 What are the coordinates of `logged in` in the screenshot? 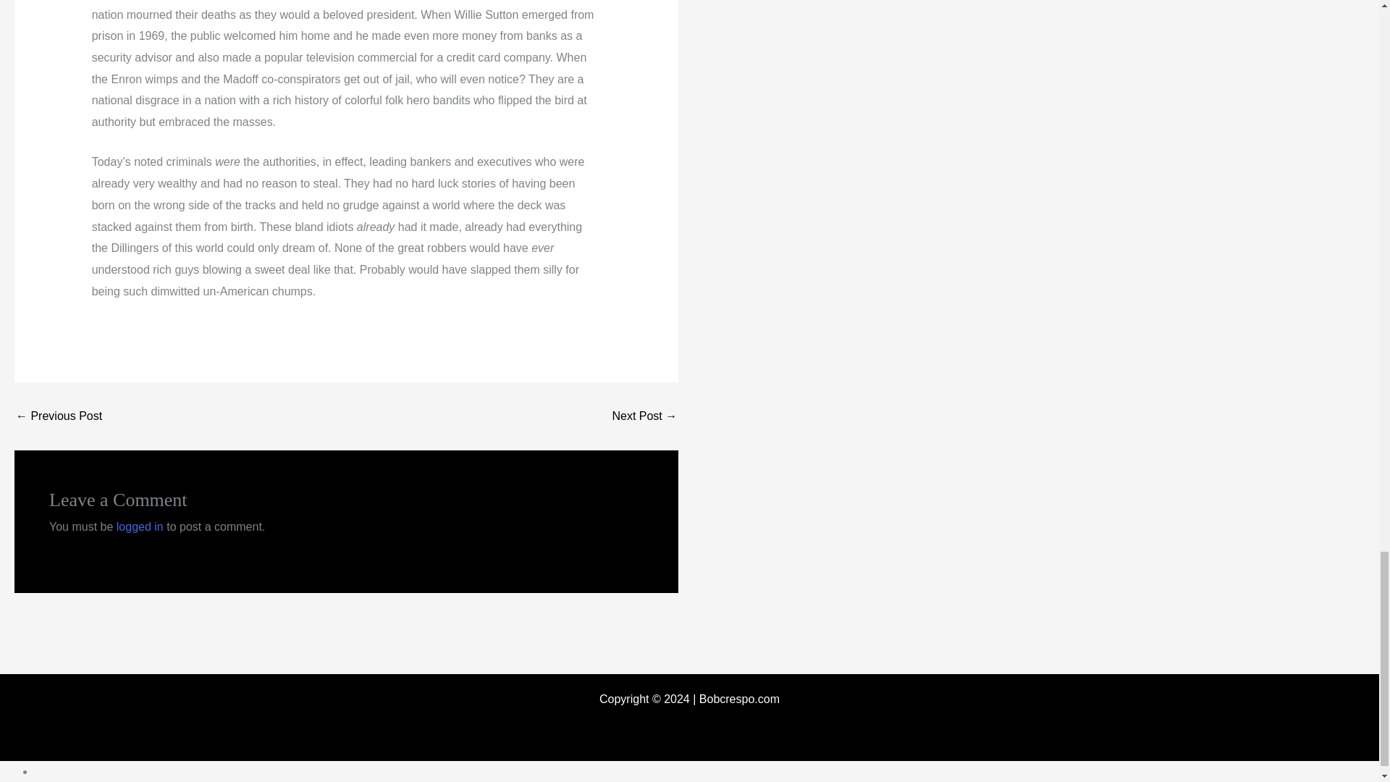 It's located at (140, 526).